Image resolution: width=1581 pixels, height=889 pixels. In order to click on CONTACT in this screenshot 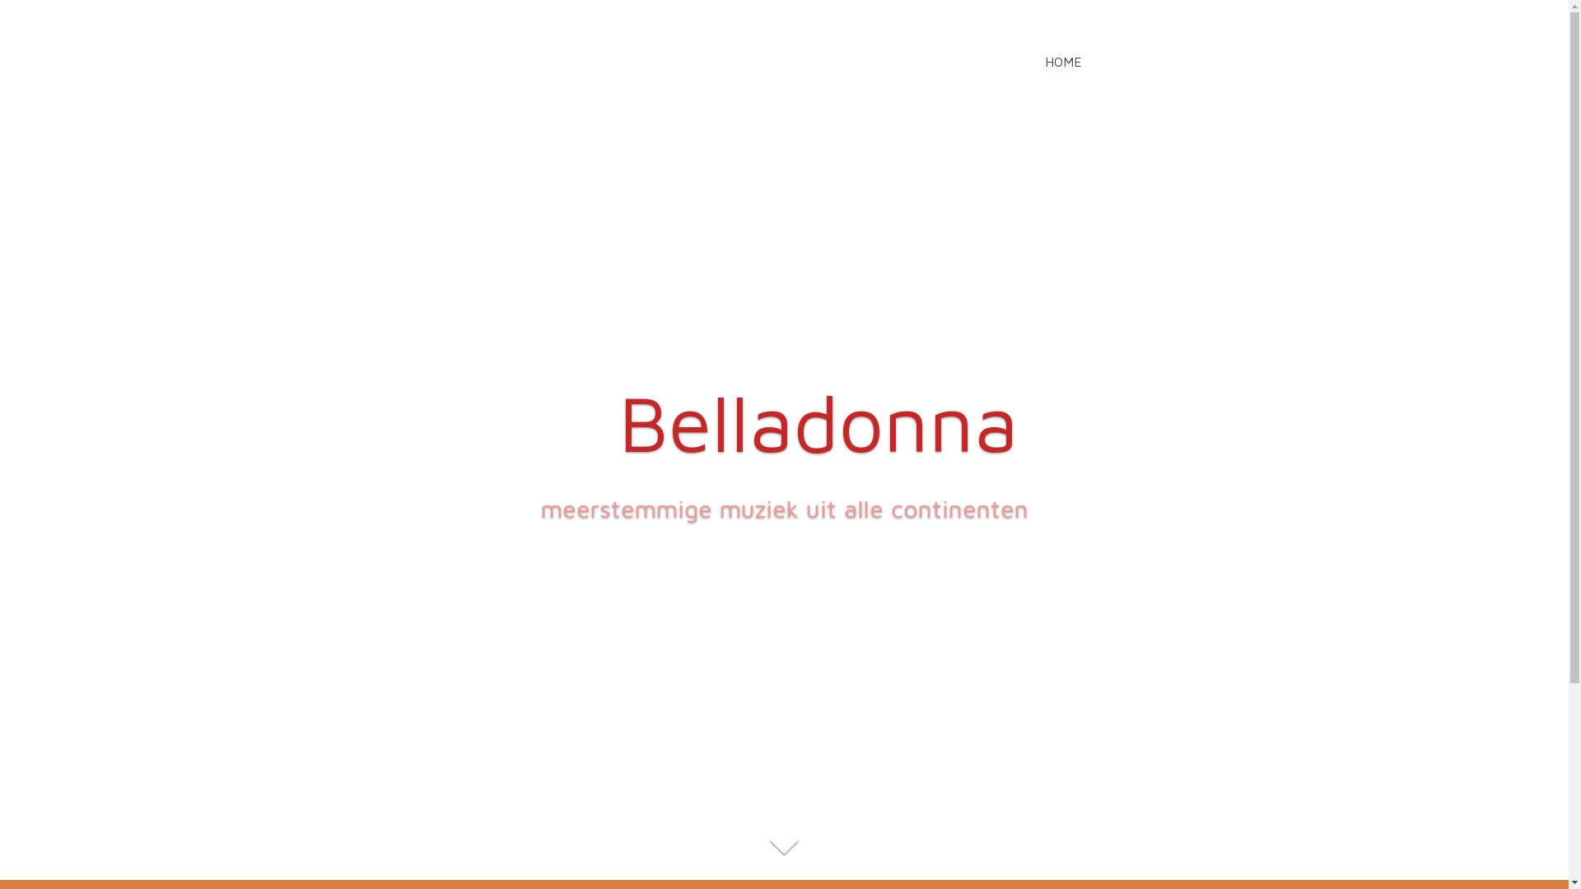, I will do `click(1464, 62)`.